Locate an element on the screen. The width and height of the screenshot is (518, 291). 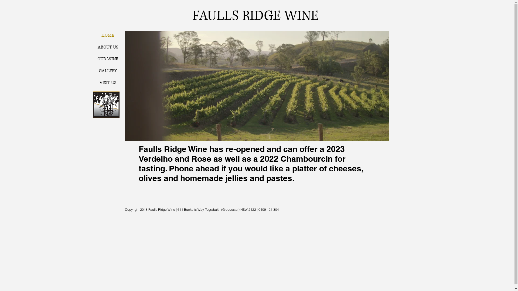
HOME is located at coordinates (108, 35).